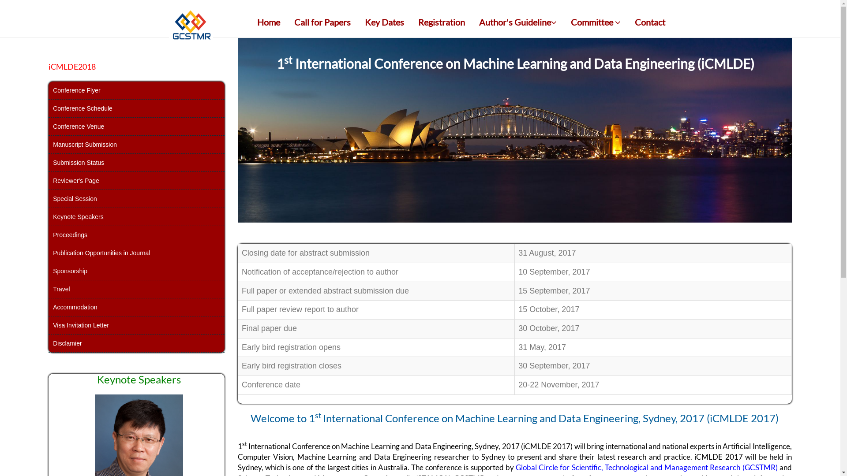 This screenshot has height=476, width=847. What do you see at coordinates (136, 217) in the screenshot?
I see `Keynote Speakers` at bounding box center [136, 217].